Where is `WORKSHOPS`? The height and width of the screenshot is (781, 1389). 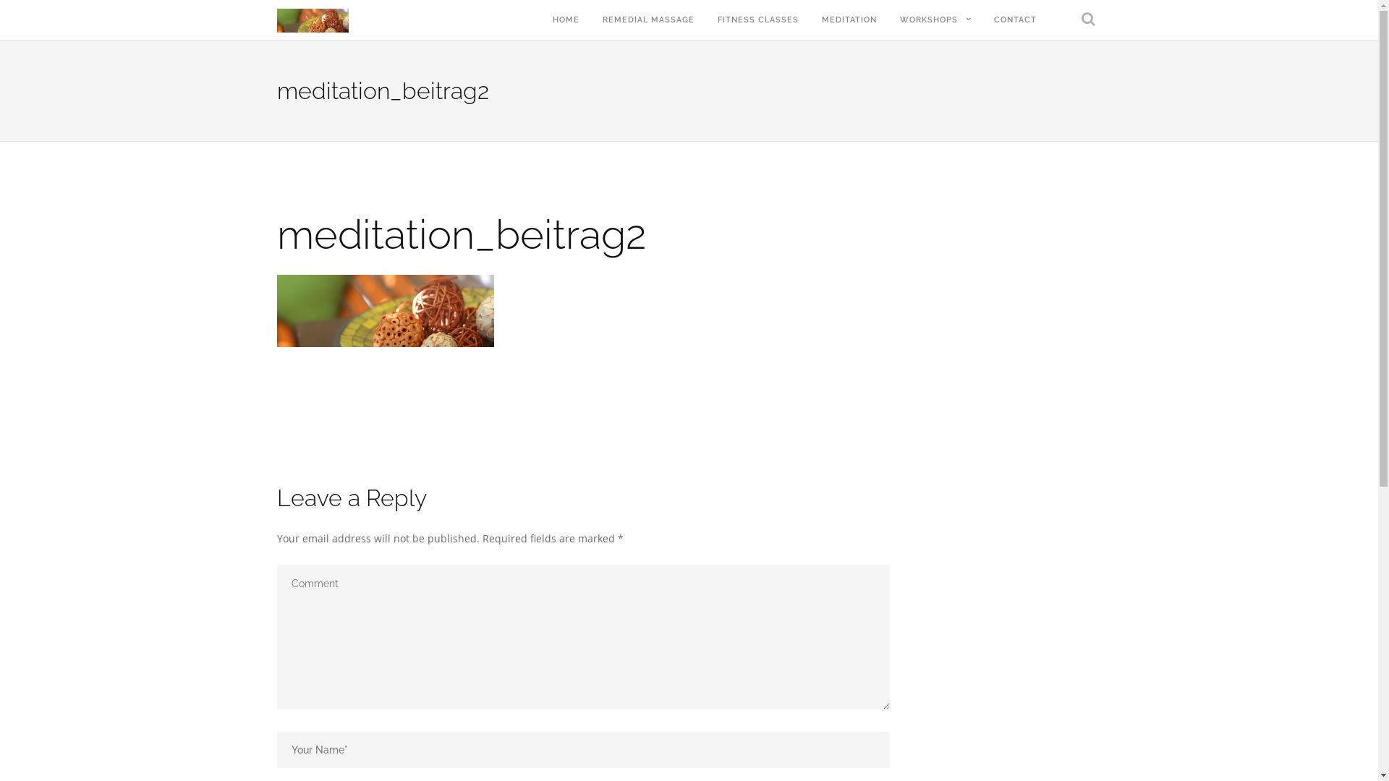
WORKSHOPS is located at coordinates (929, 20).